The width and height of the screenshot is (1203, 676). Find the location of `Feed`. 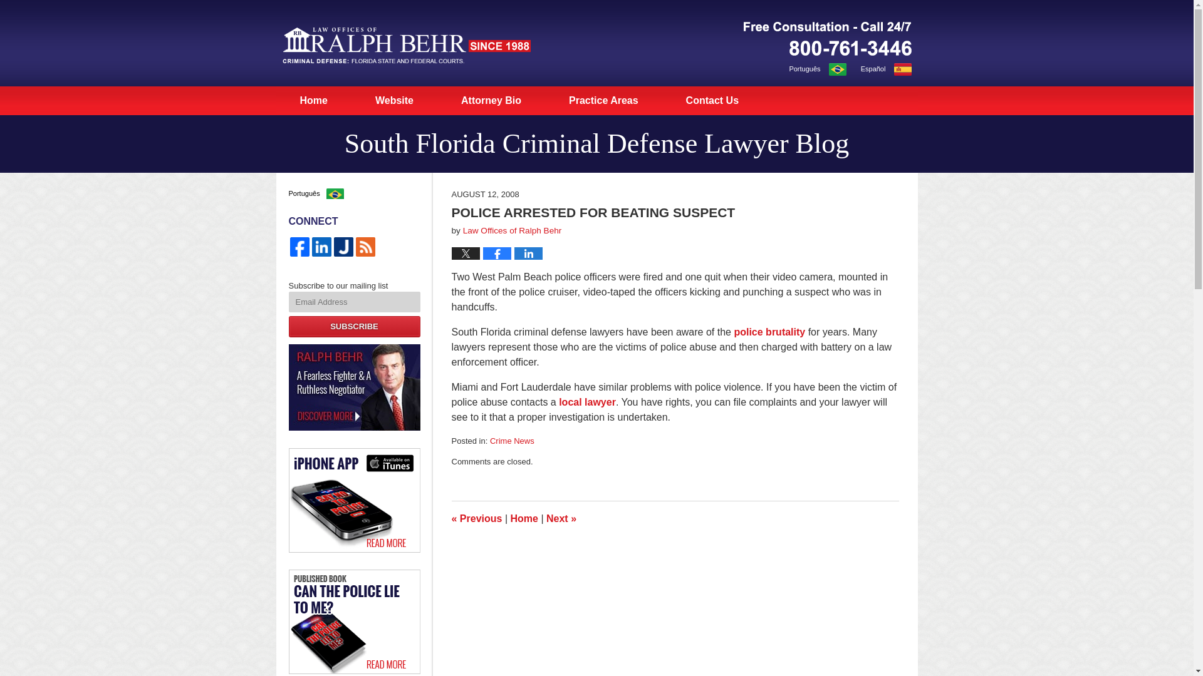

Feed is located at coordinates (365, 247).